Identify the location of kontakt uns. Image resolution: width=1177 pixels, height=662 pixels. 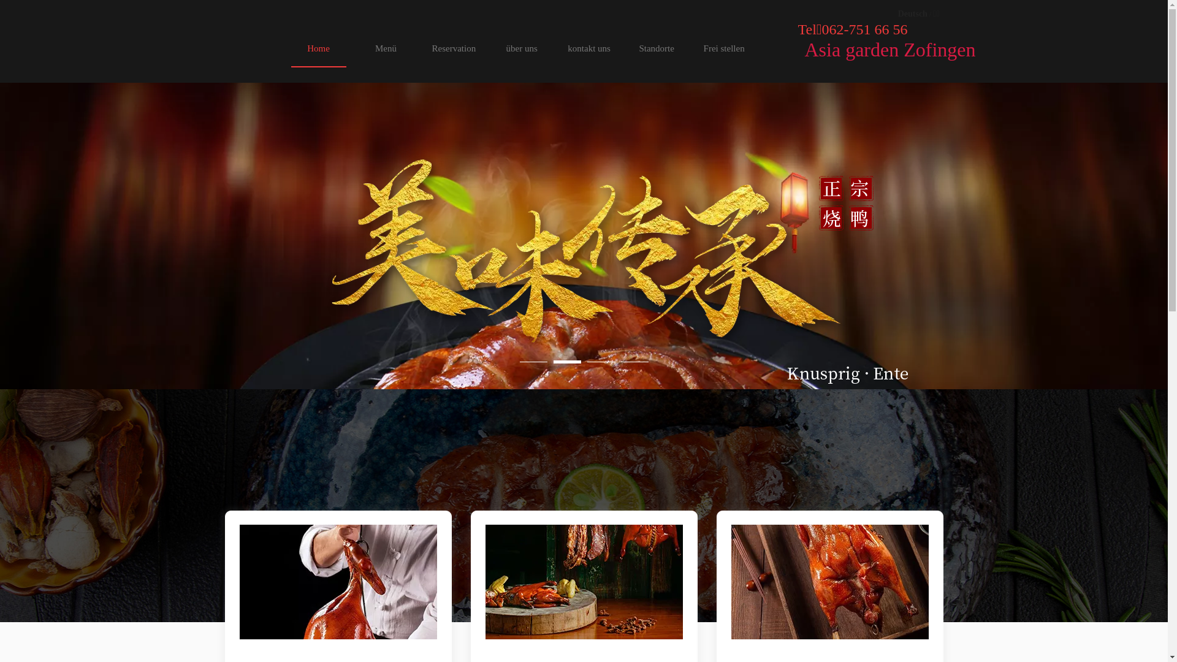
(589, 48).